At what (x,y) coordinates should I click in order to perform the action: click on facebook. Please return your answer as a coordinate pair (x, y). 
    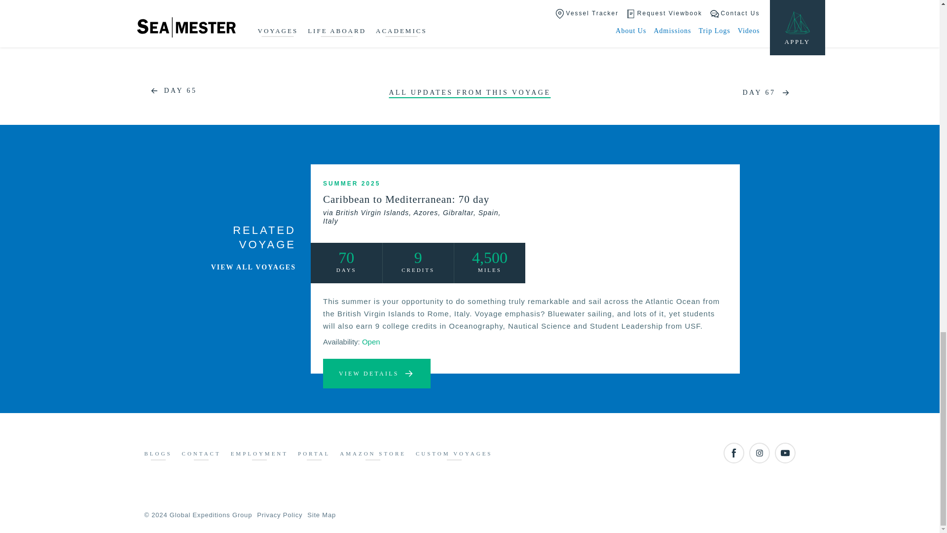
    Looking at the image, I should click on (733, 453).